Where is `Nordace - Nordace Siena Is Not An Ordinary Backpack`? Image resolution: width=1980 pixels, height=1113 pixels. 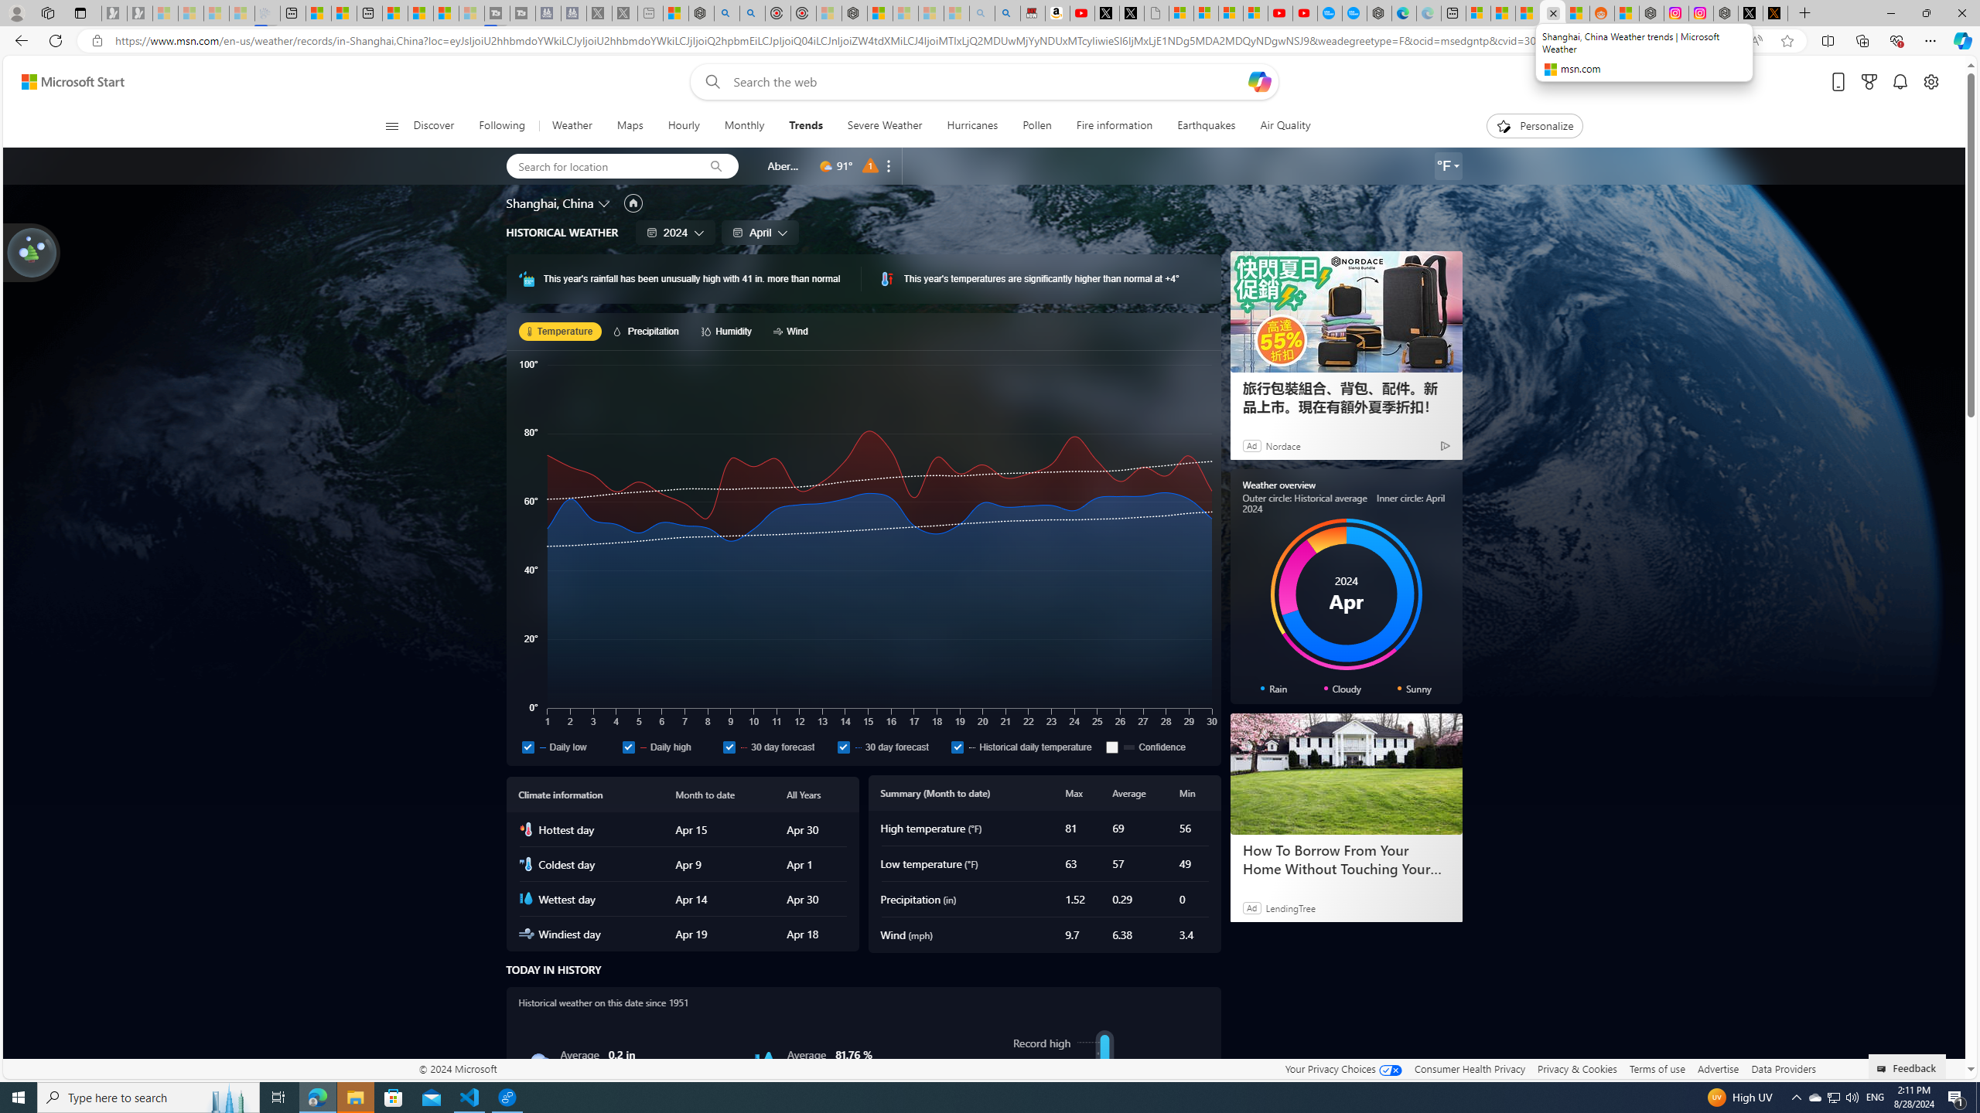 Nordace - Nordace Siena Is Not An Ordinary Backpack is located at coordinates (854, 13).